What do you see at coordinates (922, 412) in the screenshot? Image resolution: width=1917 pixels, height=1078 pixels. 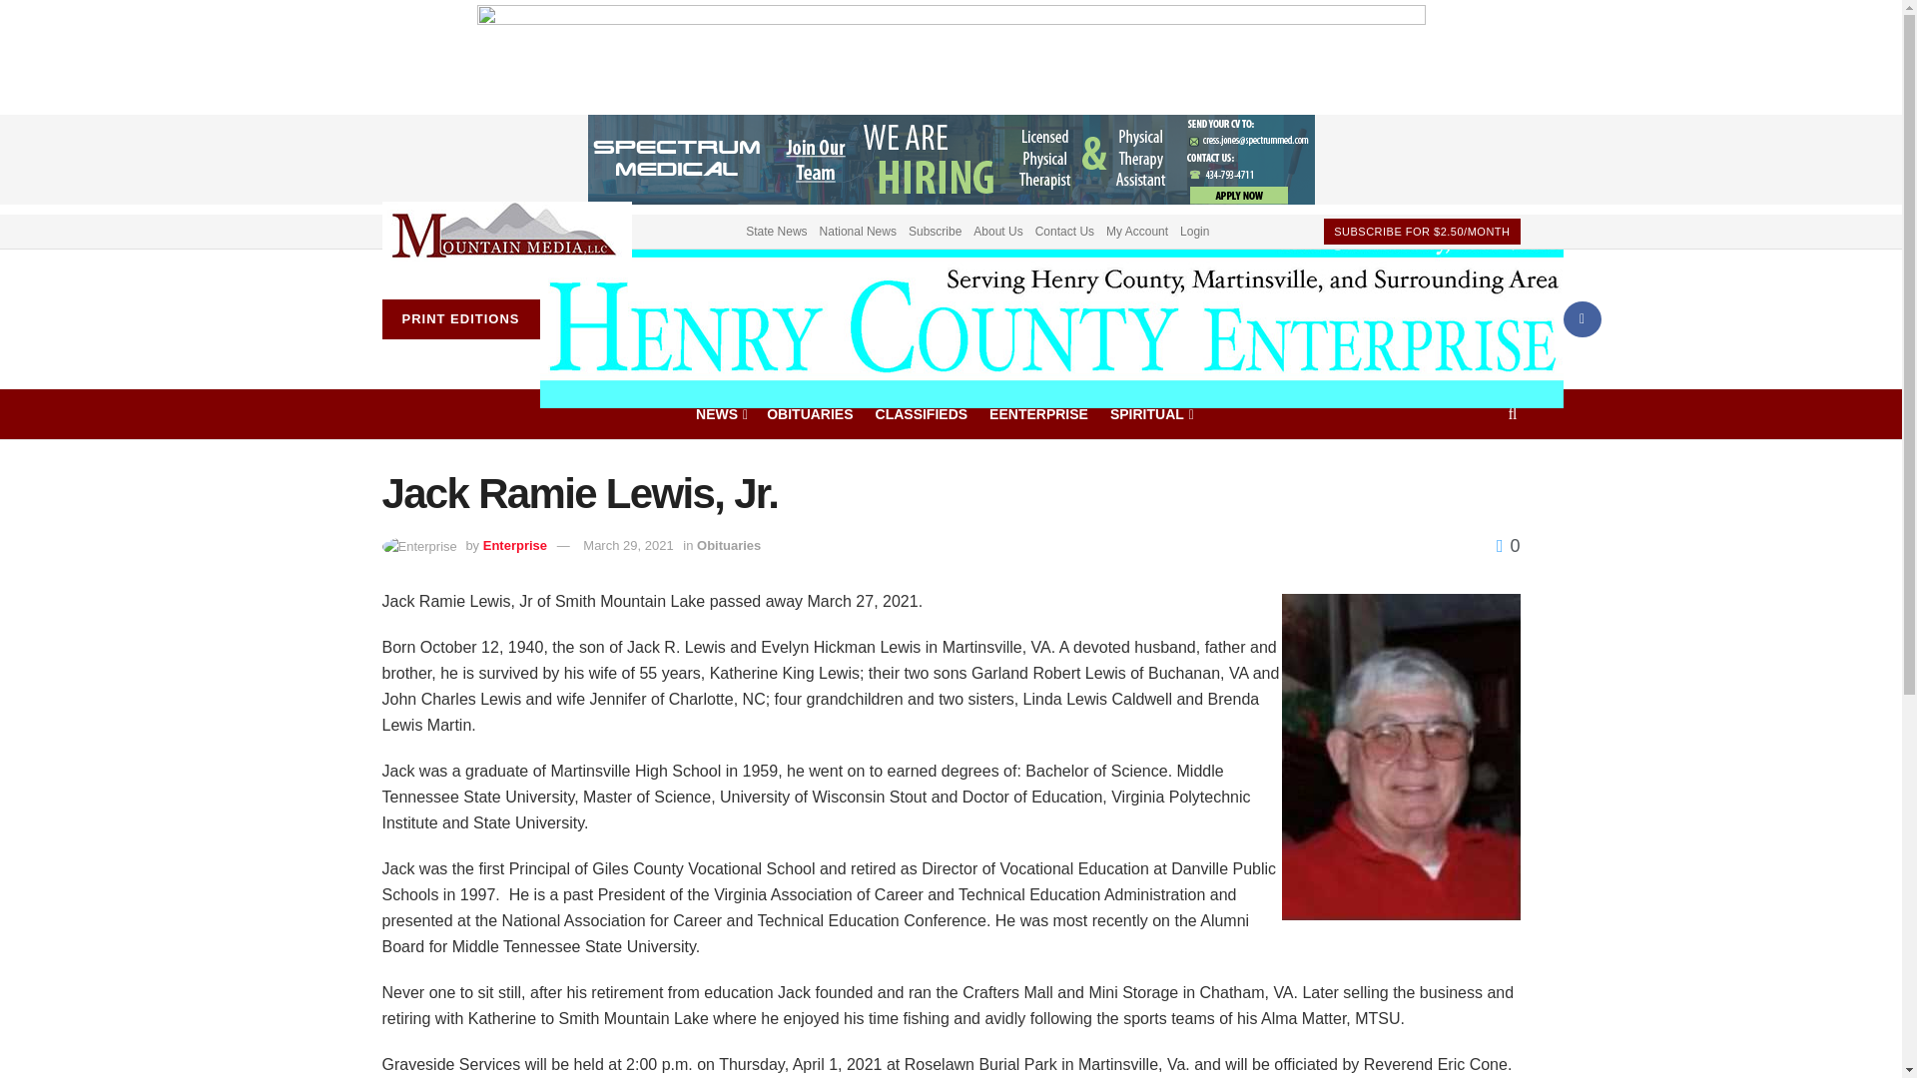 I see `CLASSIFIEDS` at bounding box center [922, 412].